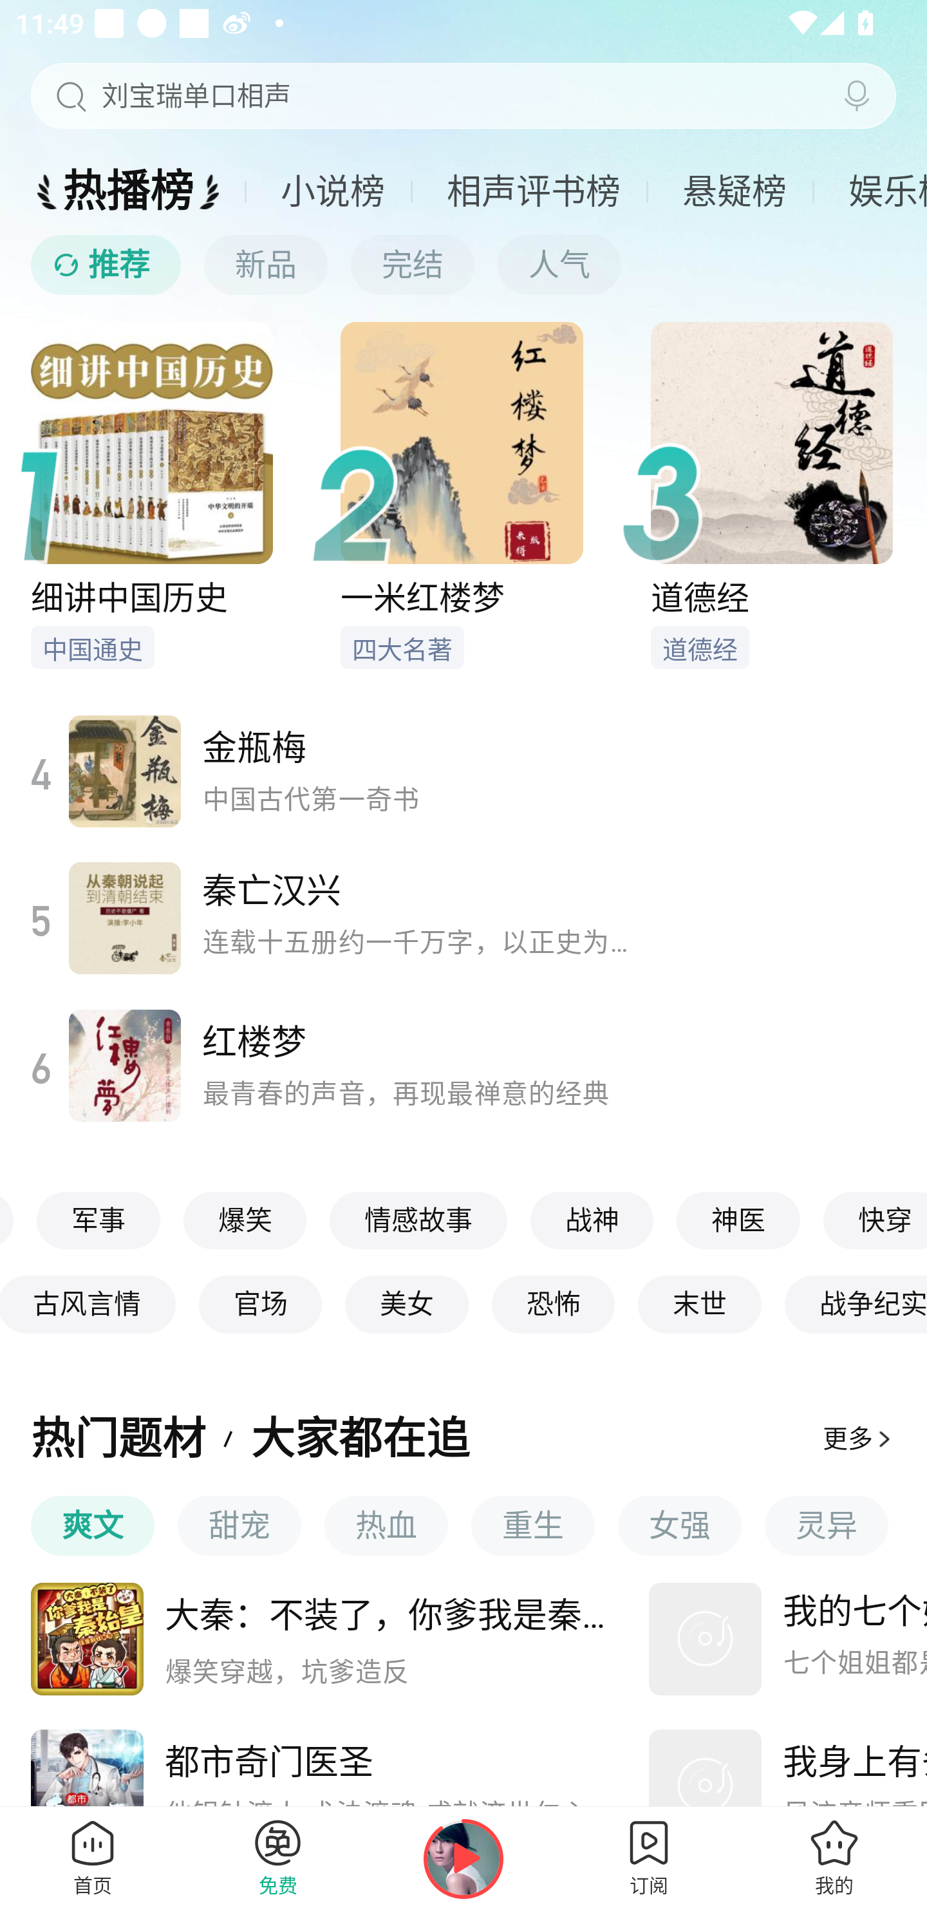  What do you see at coordinates (739, 1220) in the screenshot?
I see `神医` at bounding box center [739, 1220].